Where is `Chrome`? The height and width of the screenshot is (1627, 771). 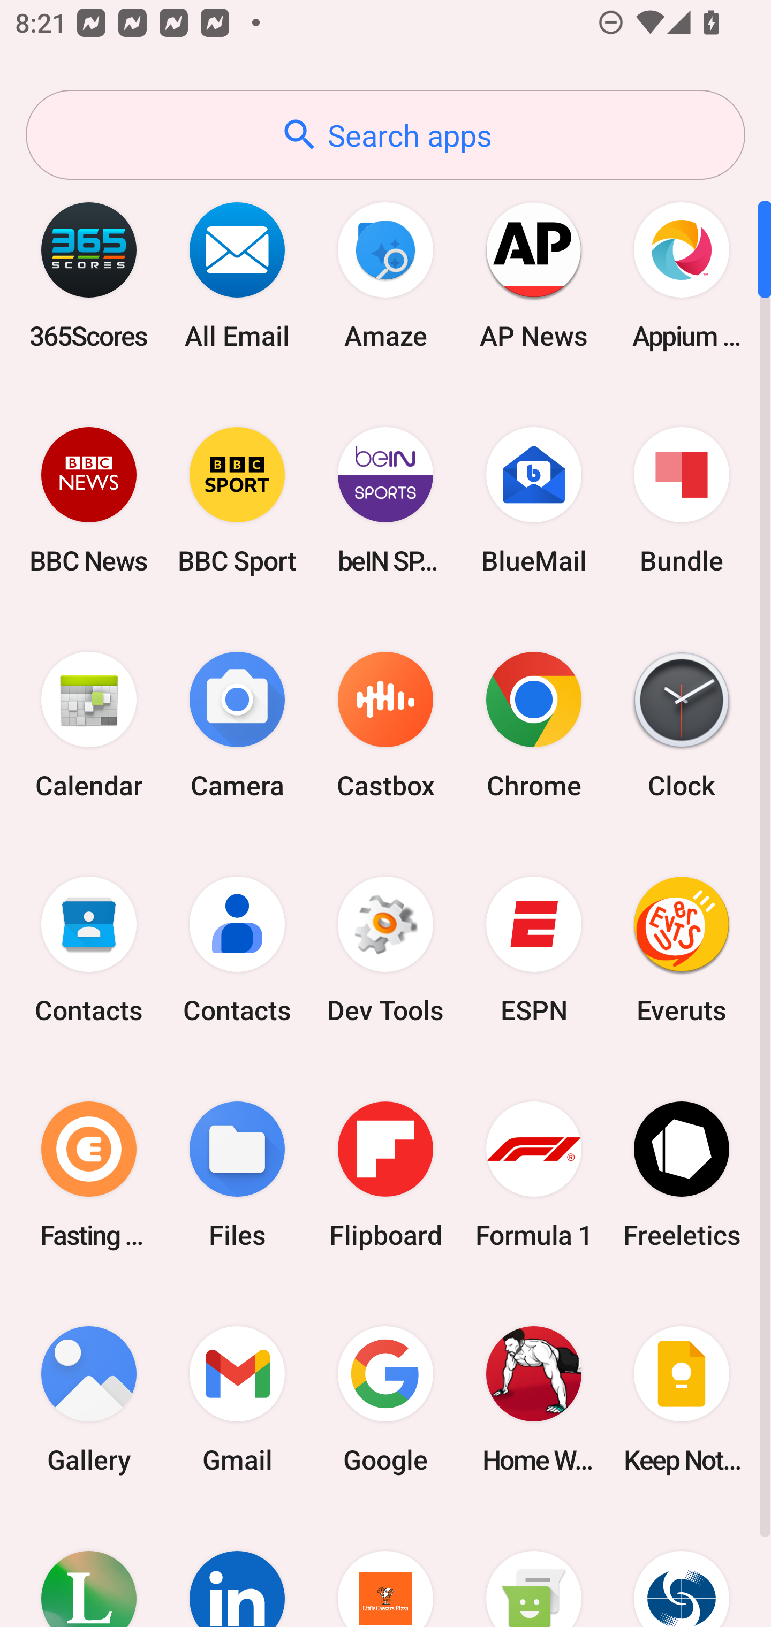
Chrome is located at coordinates (533, 726).